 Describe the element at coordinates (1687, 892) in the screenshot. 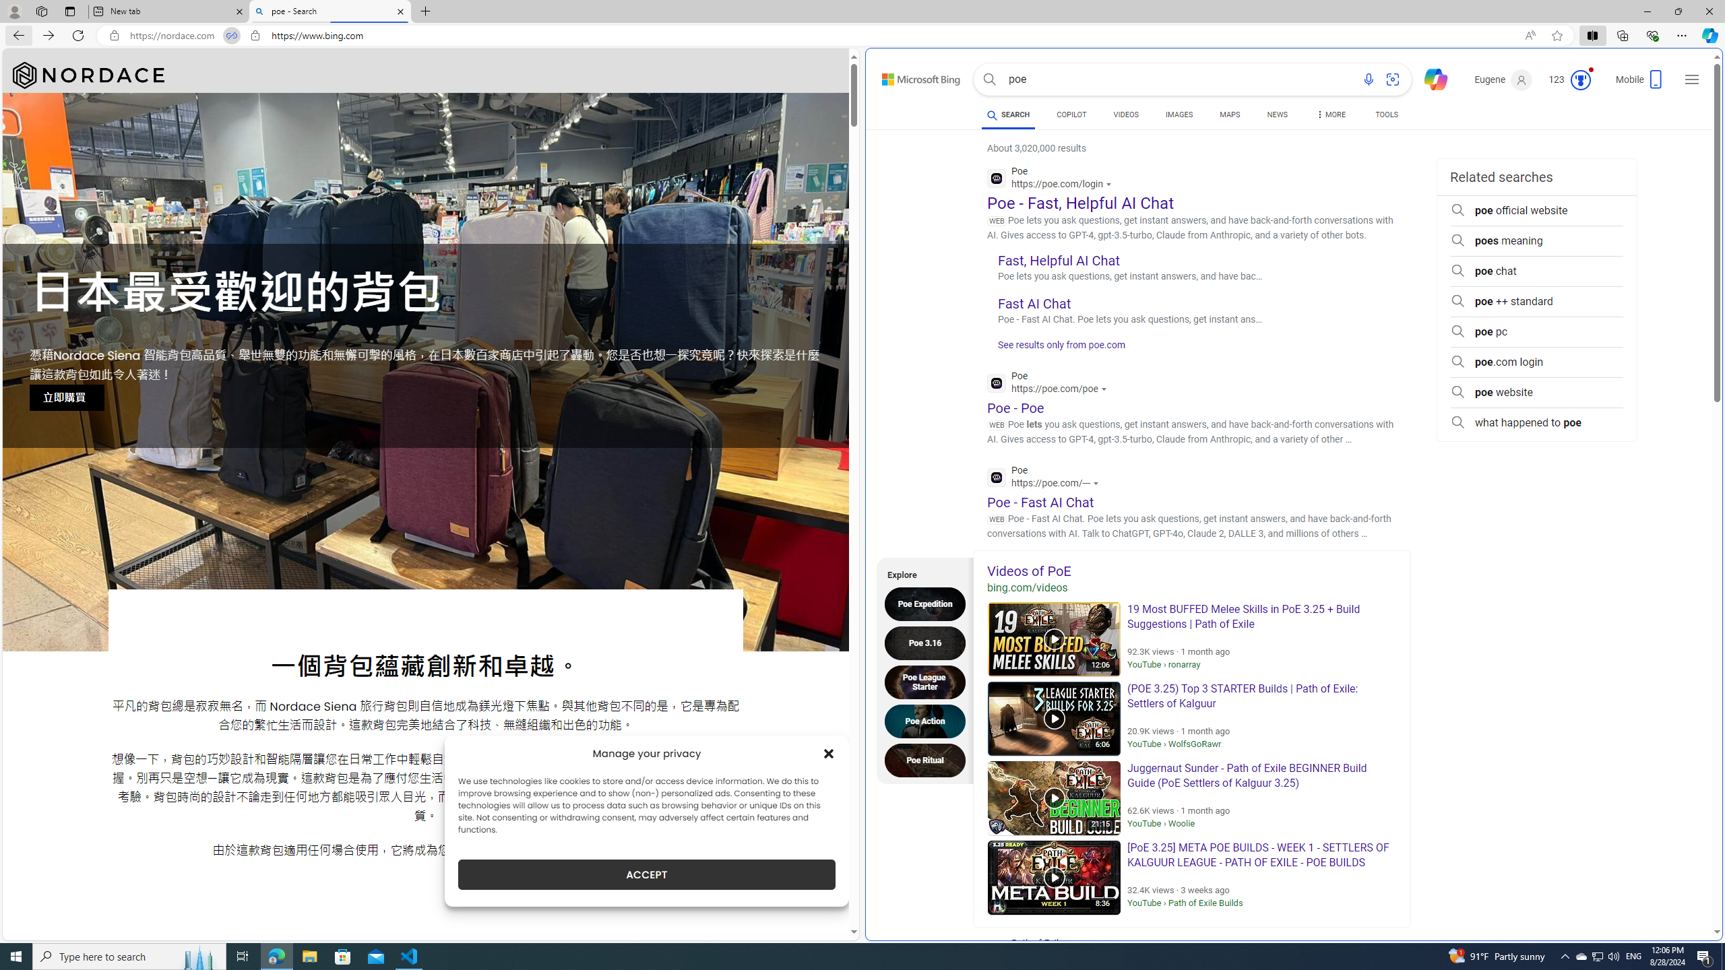

I see `Search more` at that location.